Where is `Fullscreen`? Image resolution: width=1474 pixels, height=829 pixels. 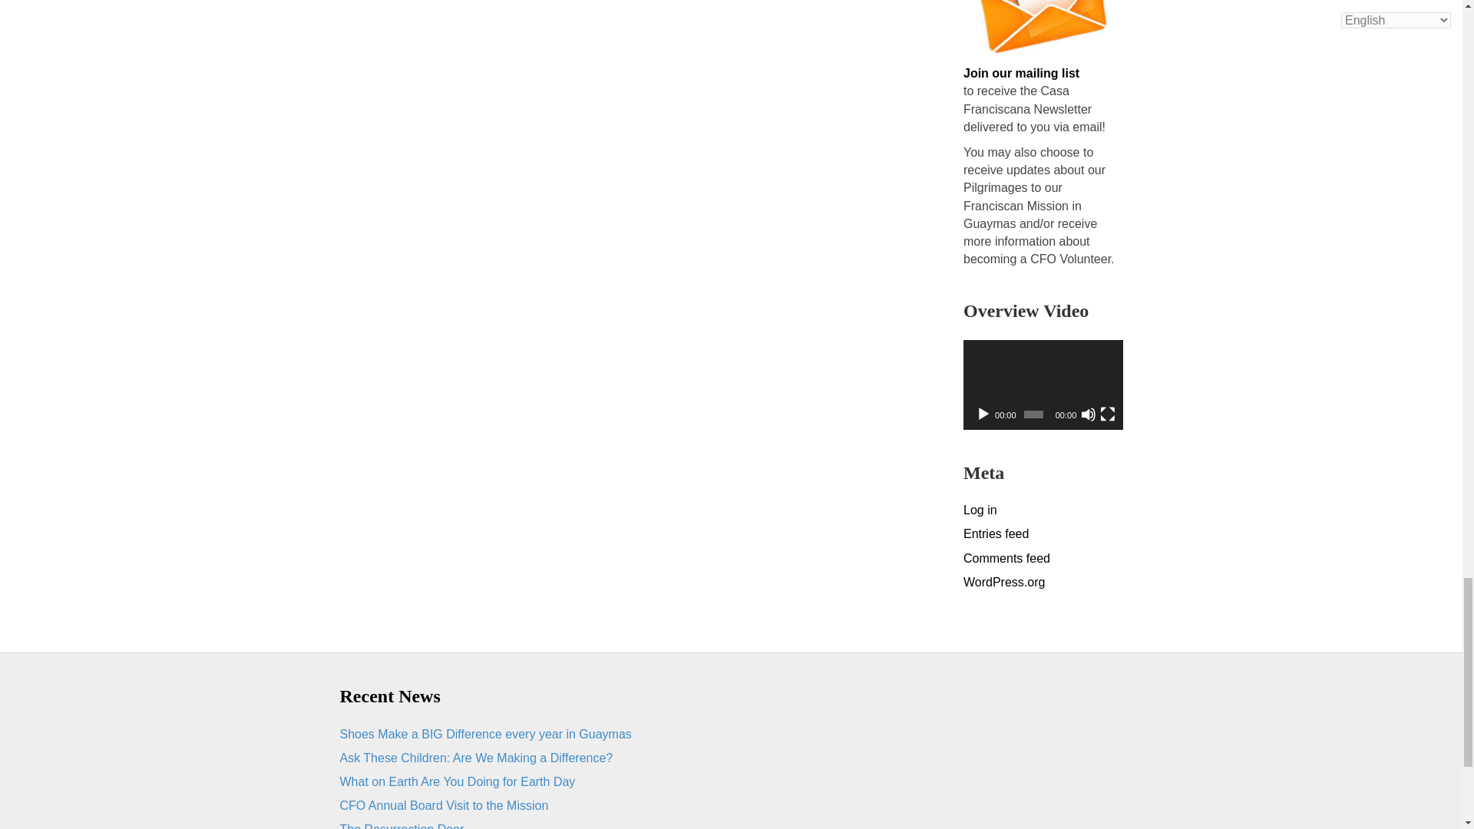
Fullscreen is located at coordinates (1107, 414).